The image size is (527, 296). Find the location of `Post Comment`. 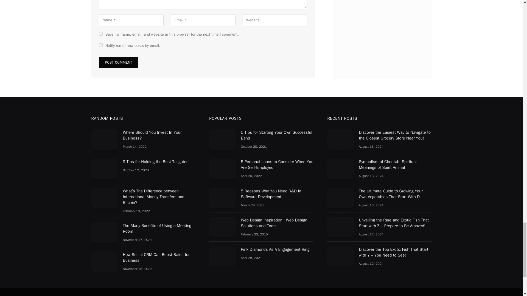

Post Comment is located at coordinates (119, 62).